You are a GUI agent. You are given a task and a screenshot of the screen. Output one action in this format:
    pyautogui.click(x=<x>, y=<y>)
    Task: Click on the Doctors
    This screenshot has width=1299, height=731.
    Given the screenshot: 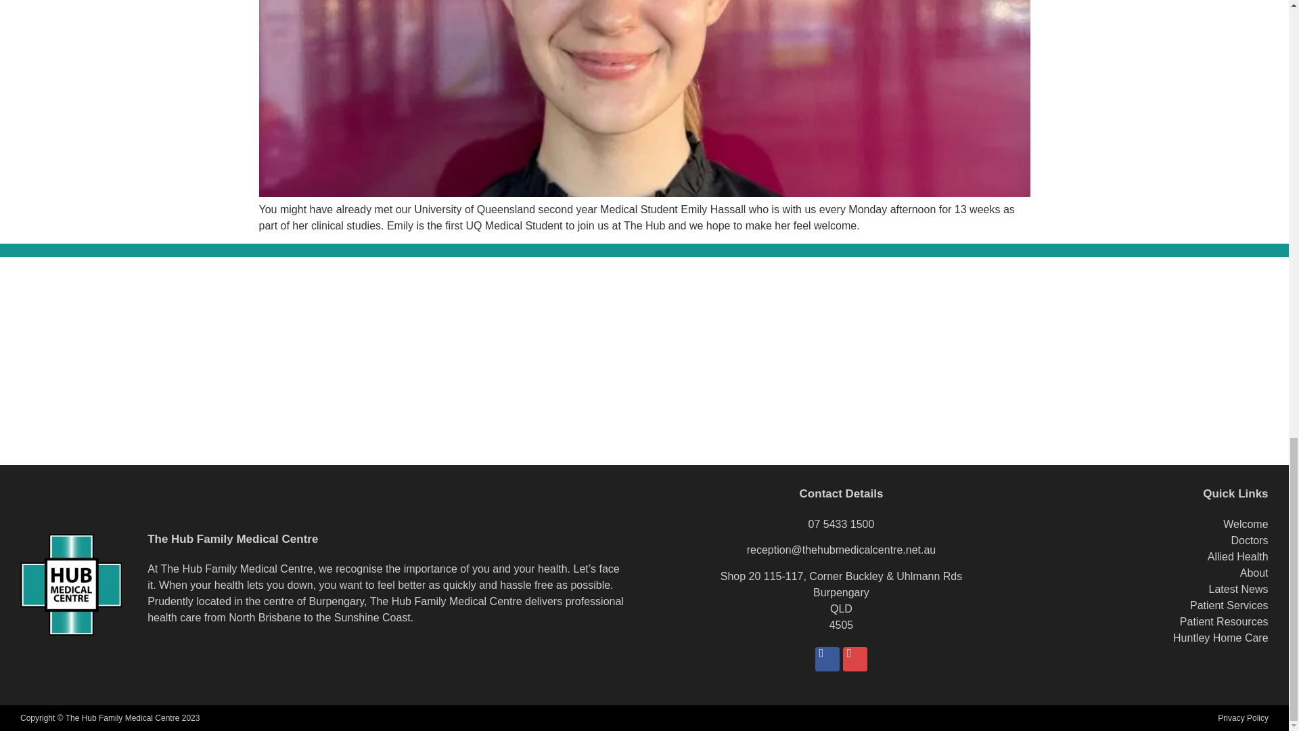 What is the action you would take?
    pyautogui.click(x=1249, y=540)
    